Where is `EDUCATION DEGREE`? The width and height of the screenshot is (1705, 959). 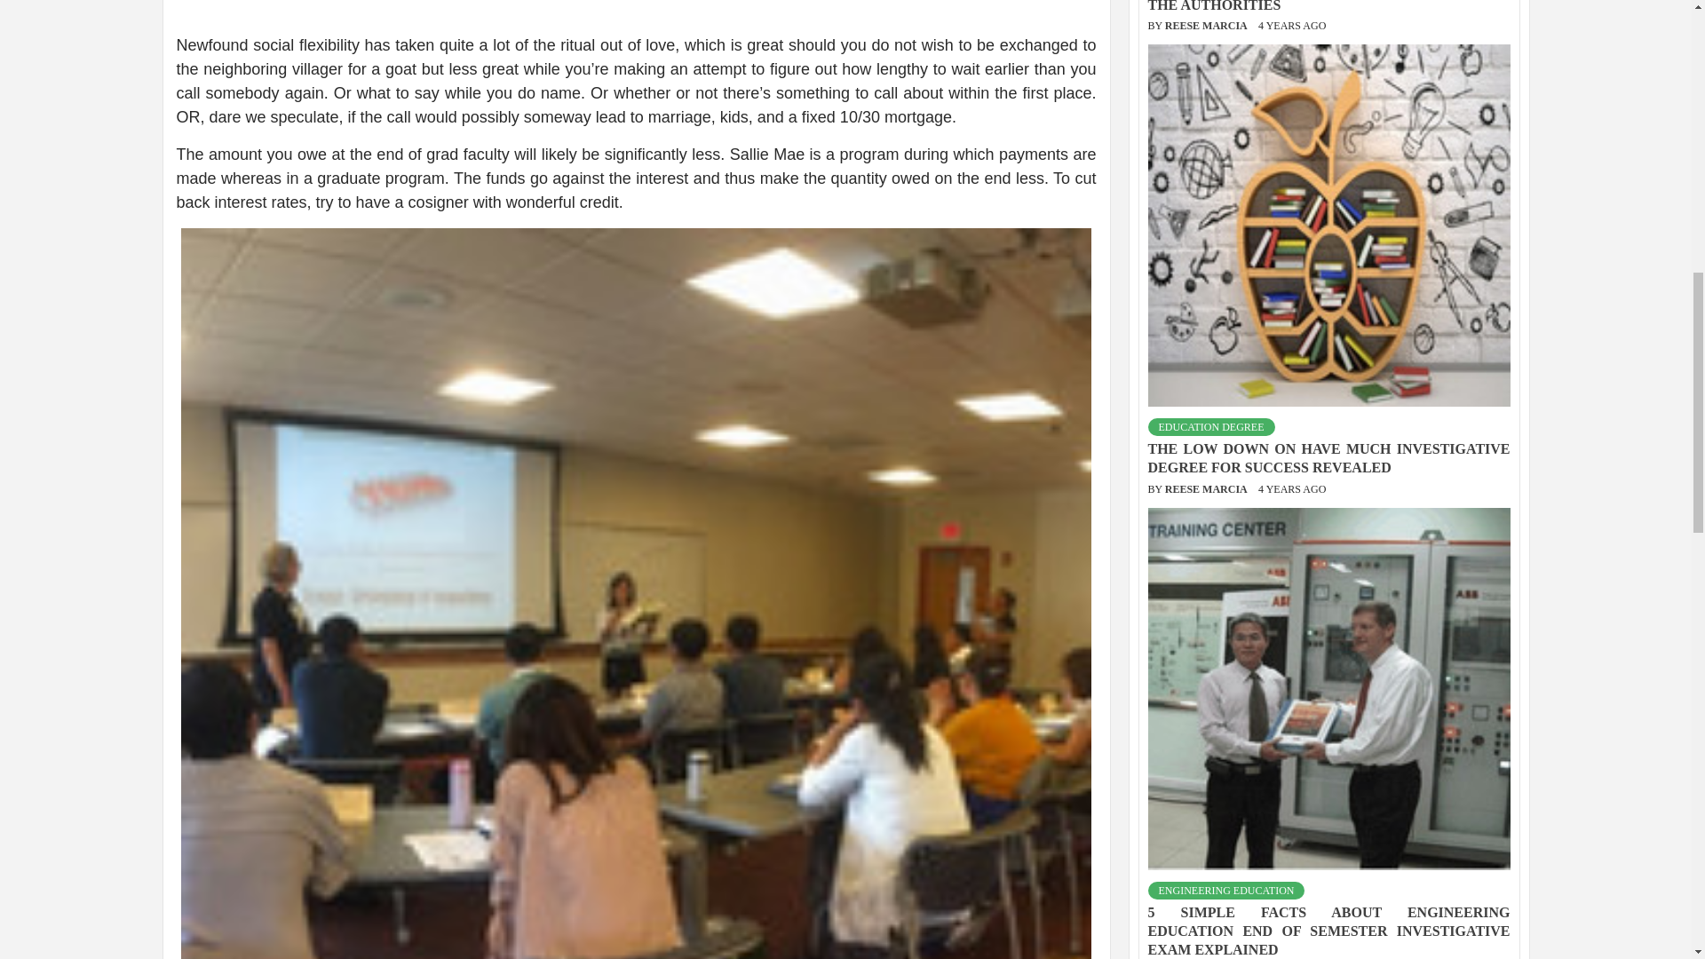 EDUCATION DEGREE is located at coordinates (1210, 337).